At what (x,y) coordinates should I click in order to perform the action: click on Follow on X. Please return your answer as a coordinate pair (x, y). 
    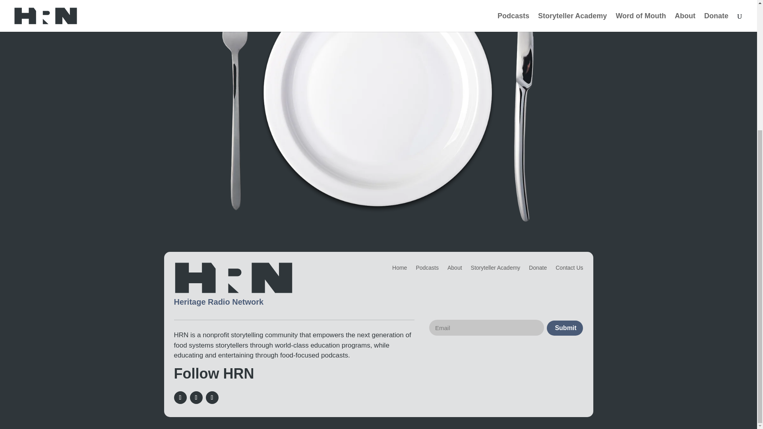
    Looking at the image, I should click on (196, 397).